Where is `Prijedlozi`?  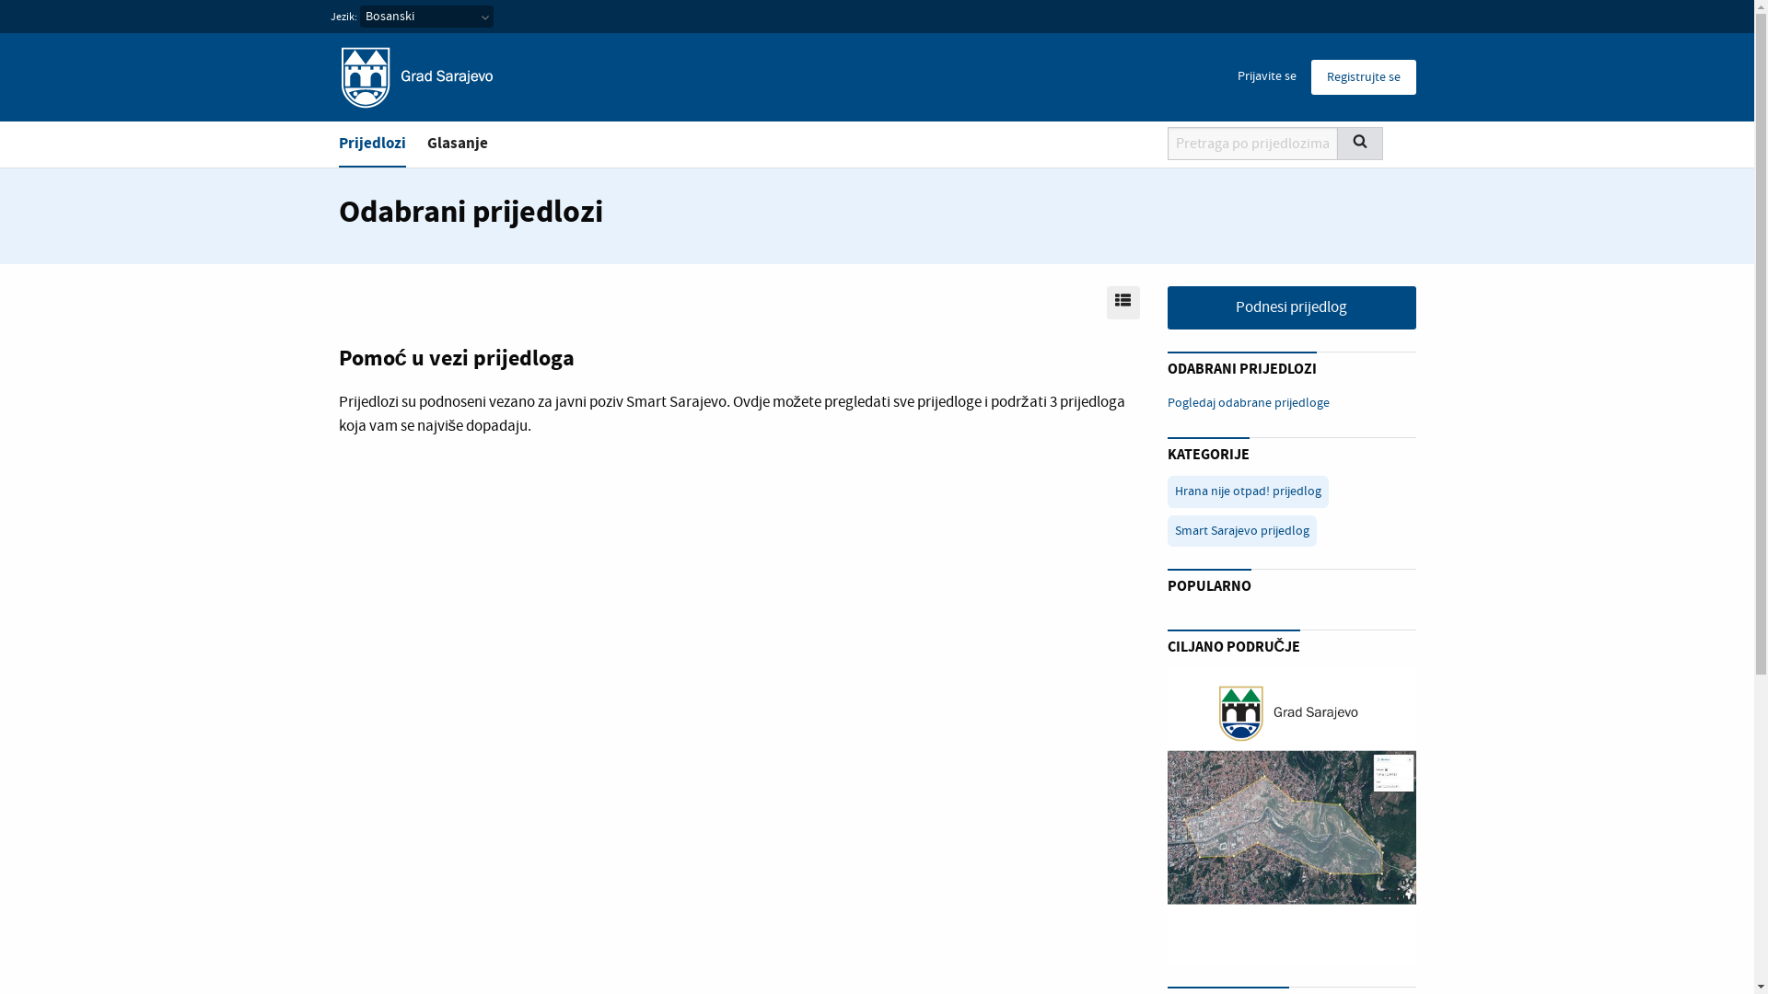 Prijedlozi is located at coordinates (372, 144).